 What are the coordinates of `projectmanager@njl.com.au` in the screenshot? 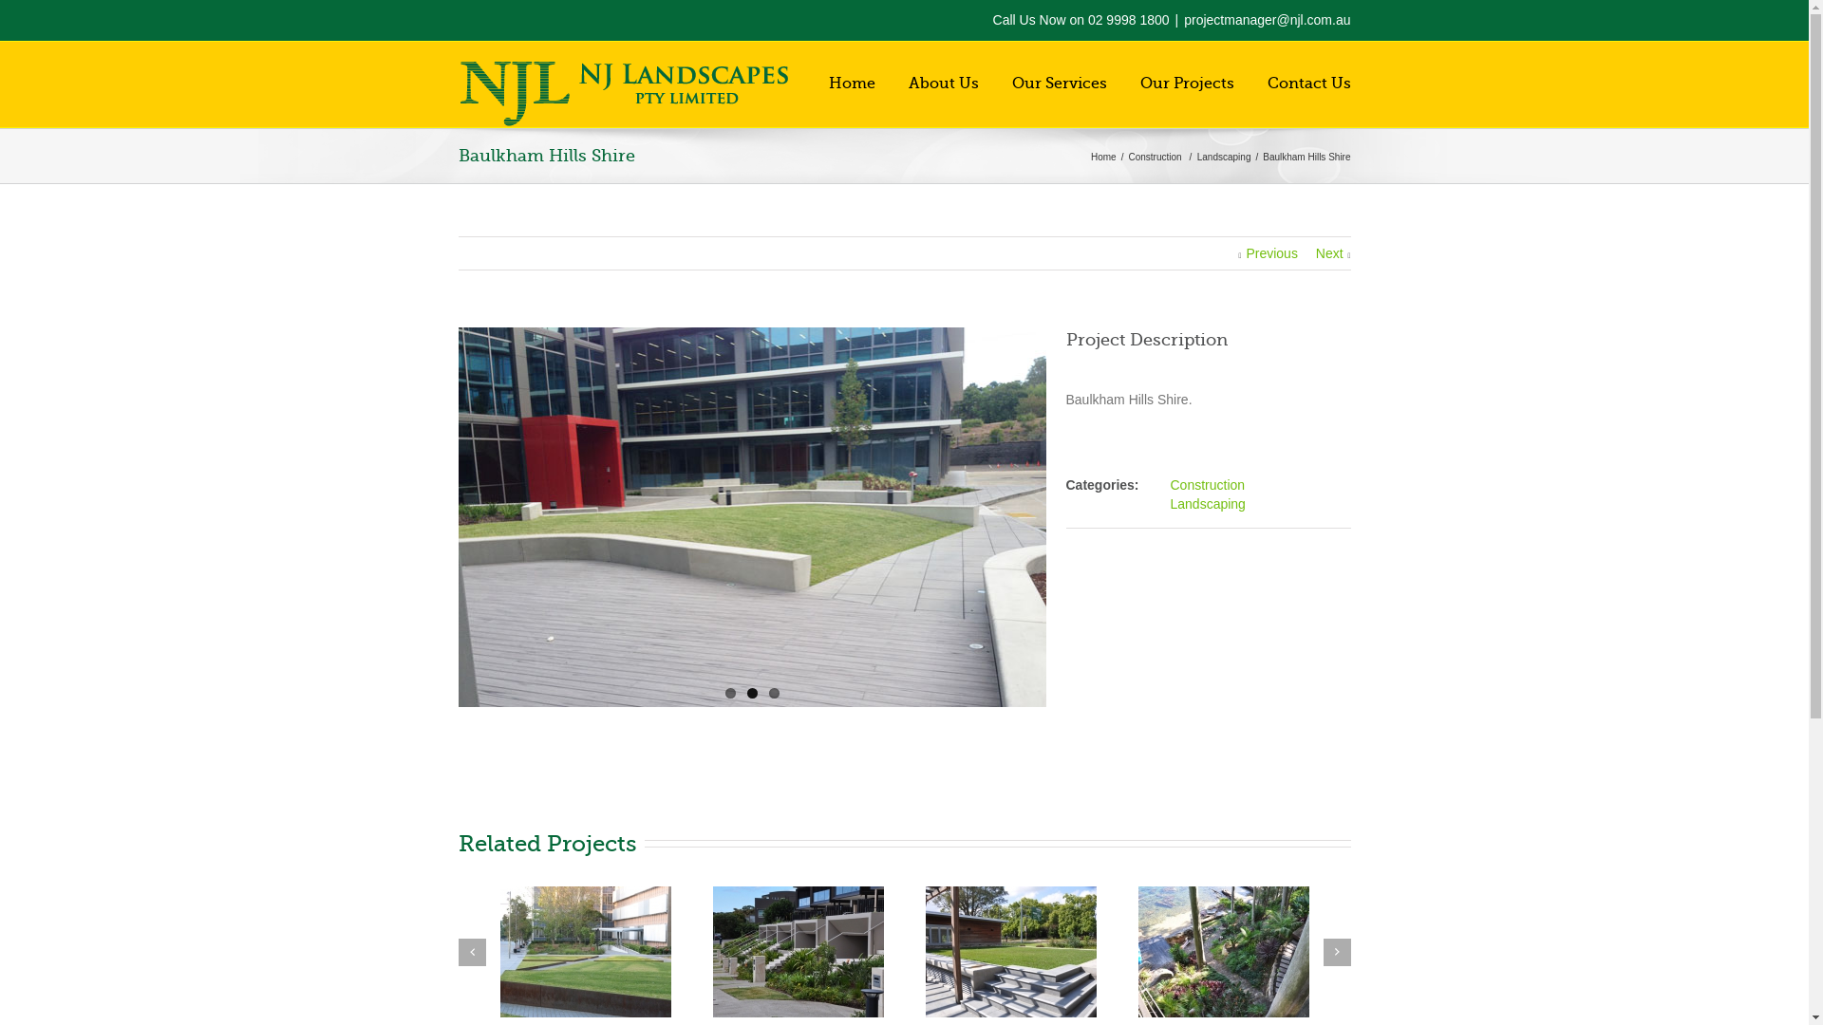 It's located at (1267, 20).